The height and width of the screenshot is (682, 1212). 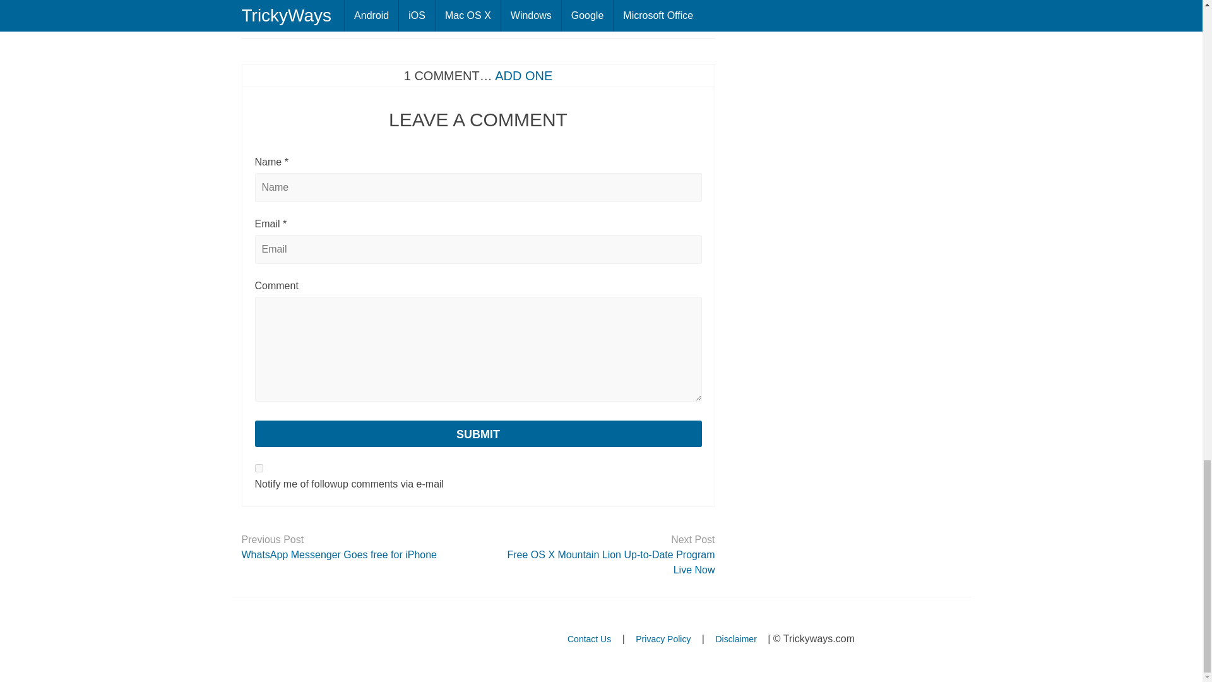 I want to click on Privacy Policy, so click(x=663, y=639).